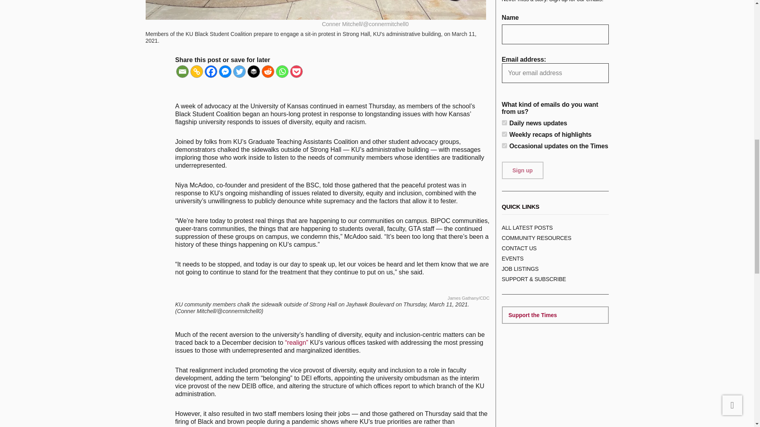 This screenshot has width=760, height=427. Describe the element at coordinates (296, 71) in the screenshot. I see `Pocket` at that location.